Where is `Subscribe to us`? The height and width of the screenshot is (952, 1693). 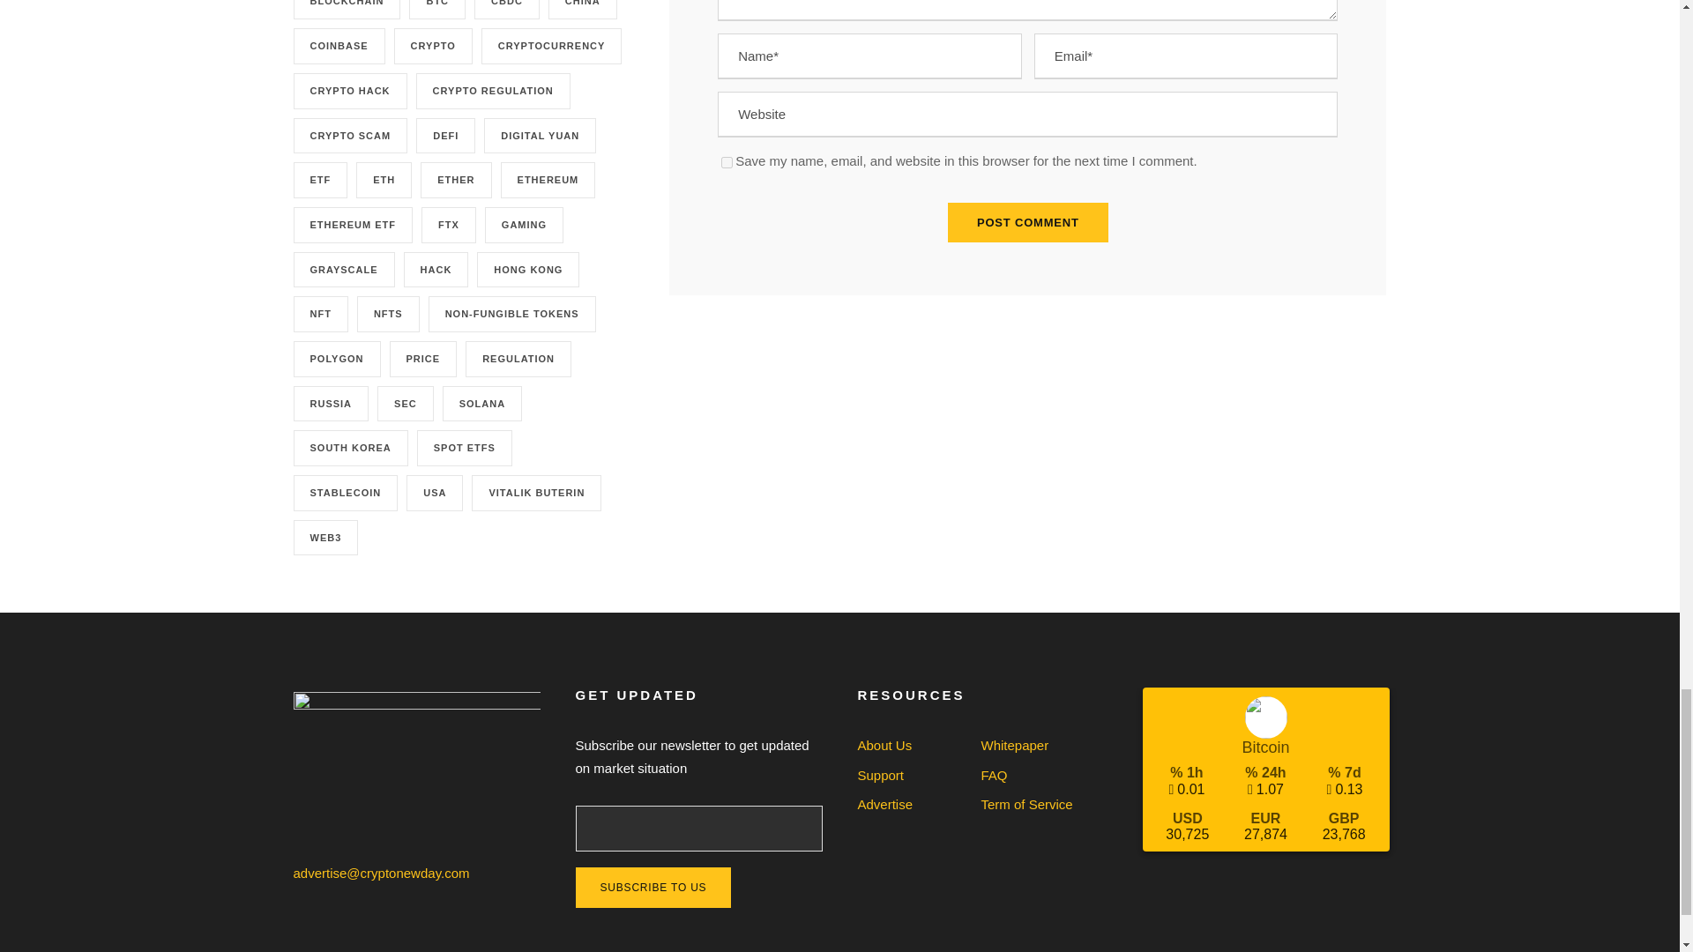
Subscribe to us is located at coordinates (653, 887).